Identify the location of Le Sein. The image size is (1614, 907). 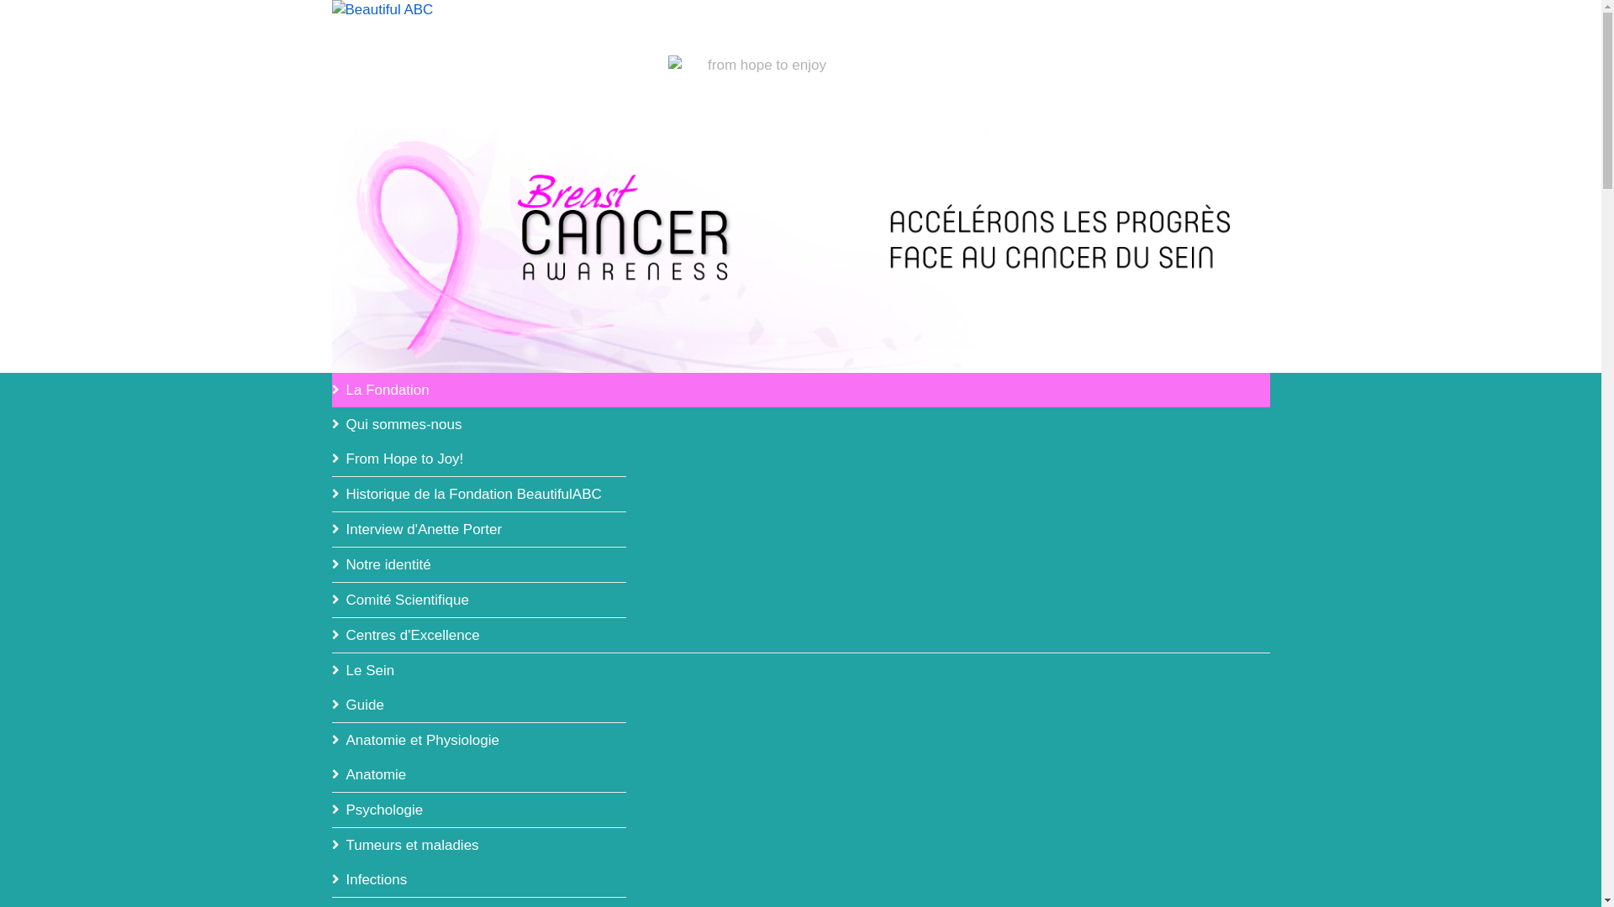
(800, 670).